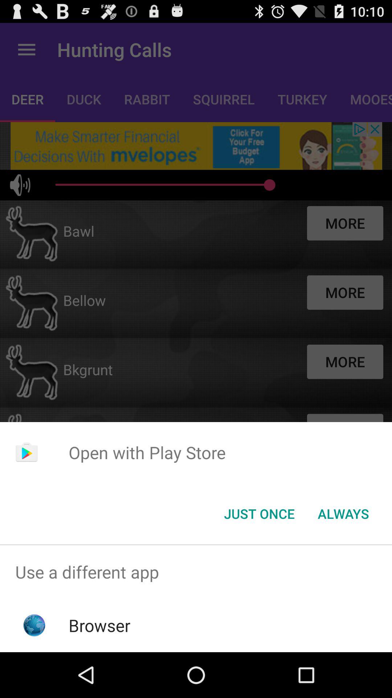 The height and width of the screenshot is (698, 392). Describe the element at coordinates (99, 625) in the screenshot. I see `flip until browser icon` at that location.